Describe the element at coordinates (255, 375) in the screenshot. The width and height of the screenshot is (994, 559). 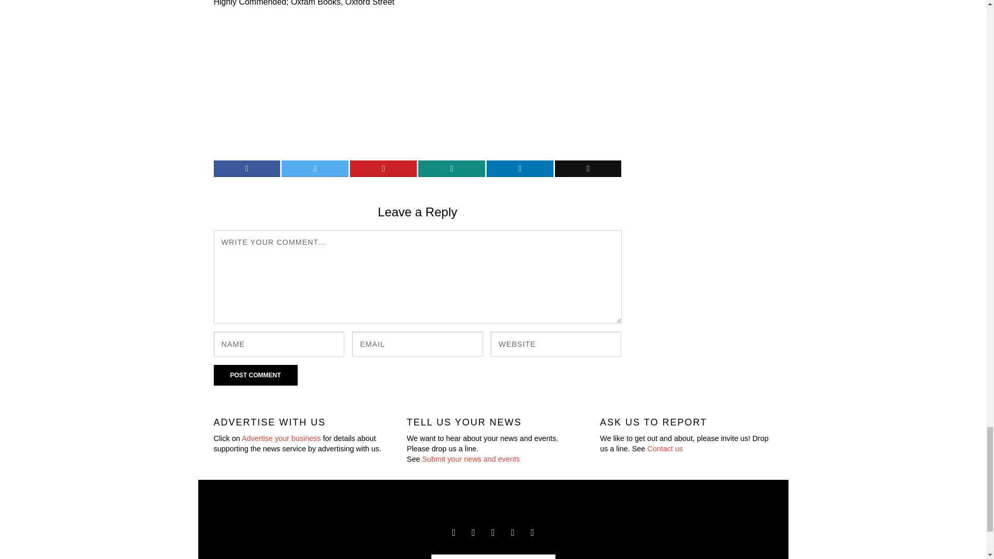
I see `Post Comment` at that location.